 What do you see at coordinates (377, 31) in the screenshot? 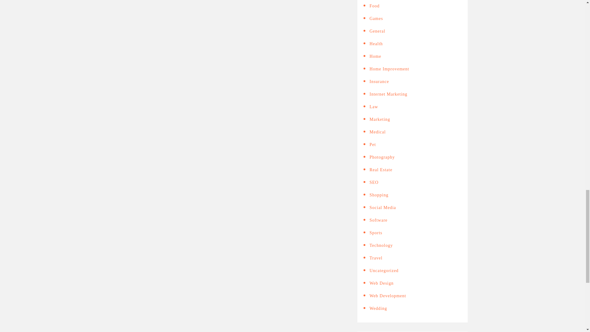
I see `General` at bounding box center [377, 31].